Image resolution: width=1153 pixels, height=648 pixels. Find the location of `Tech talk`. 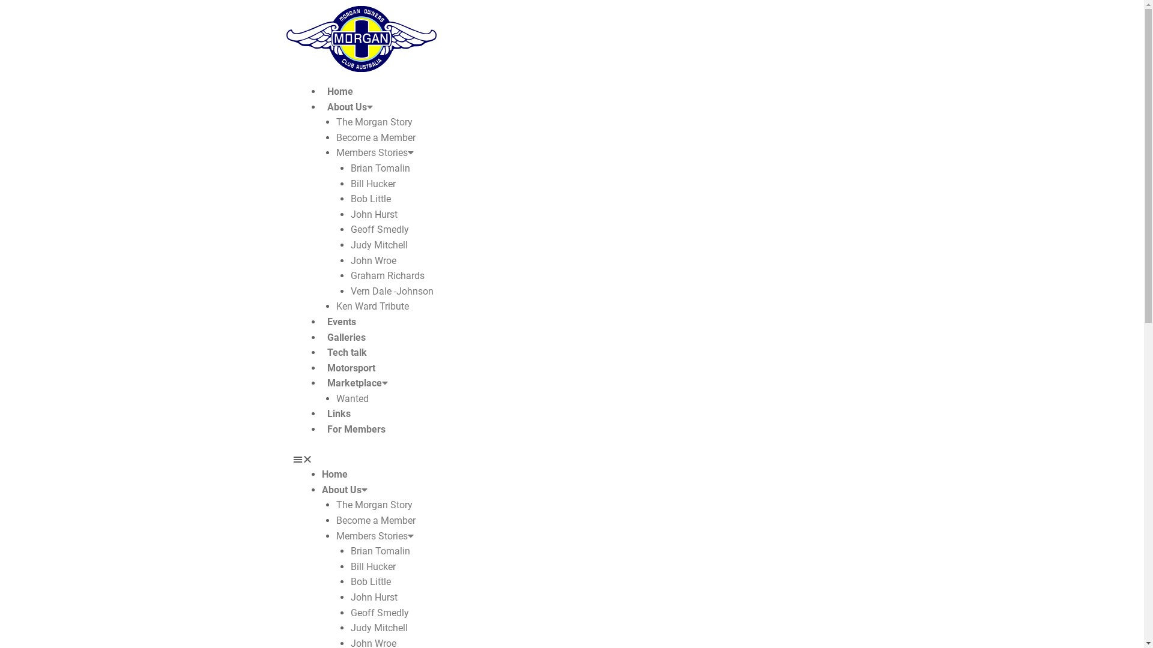

Tech talk is located at coordinates (347, 353).